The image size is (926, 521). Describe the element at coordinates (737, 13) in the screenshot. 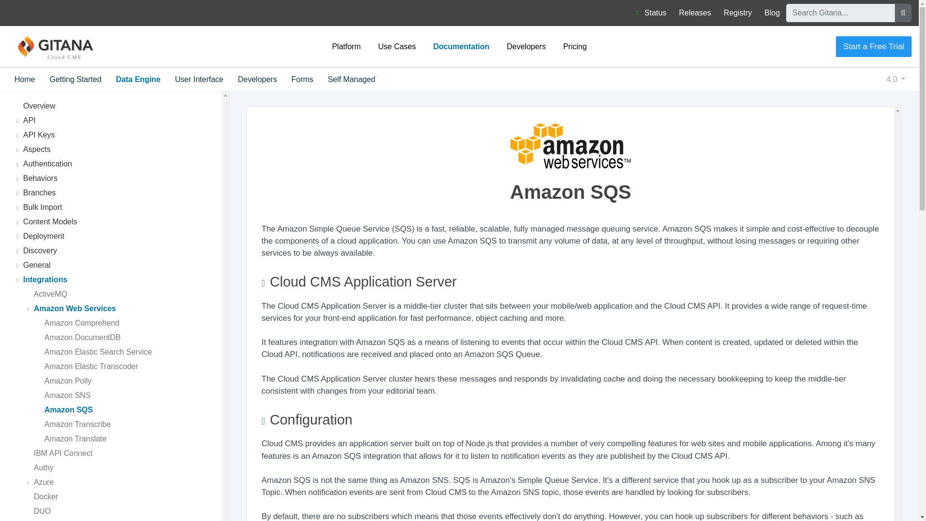

I see `Registry` at that location.